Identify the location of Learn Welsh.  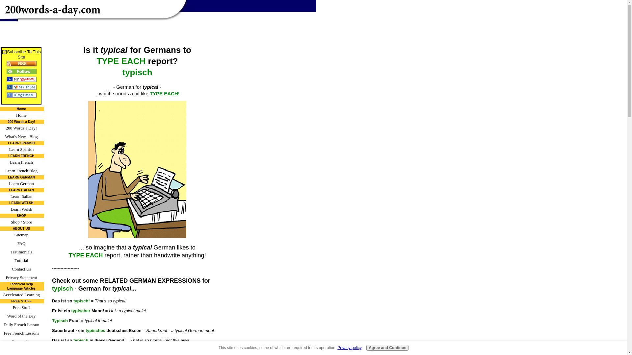
(22, 209).